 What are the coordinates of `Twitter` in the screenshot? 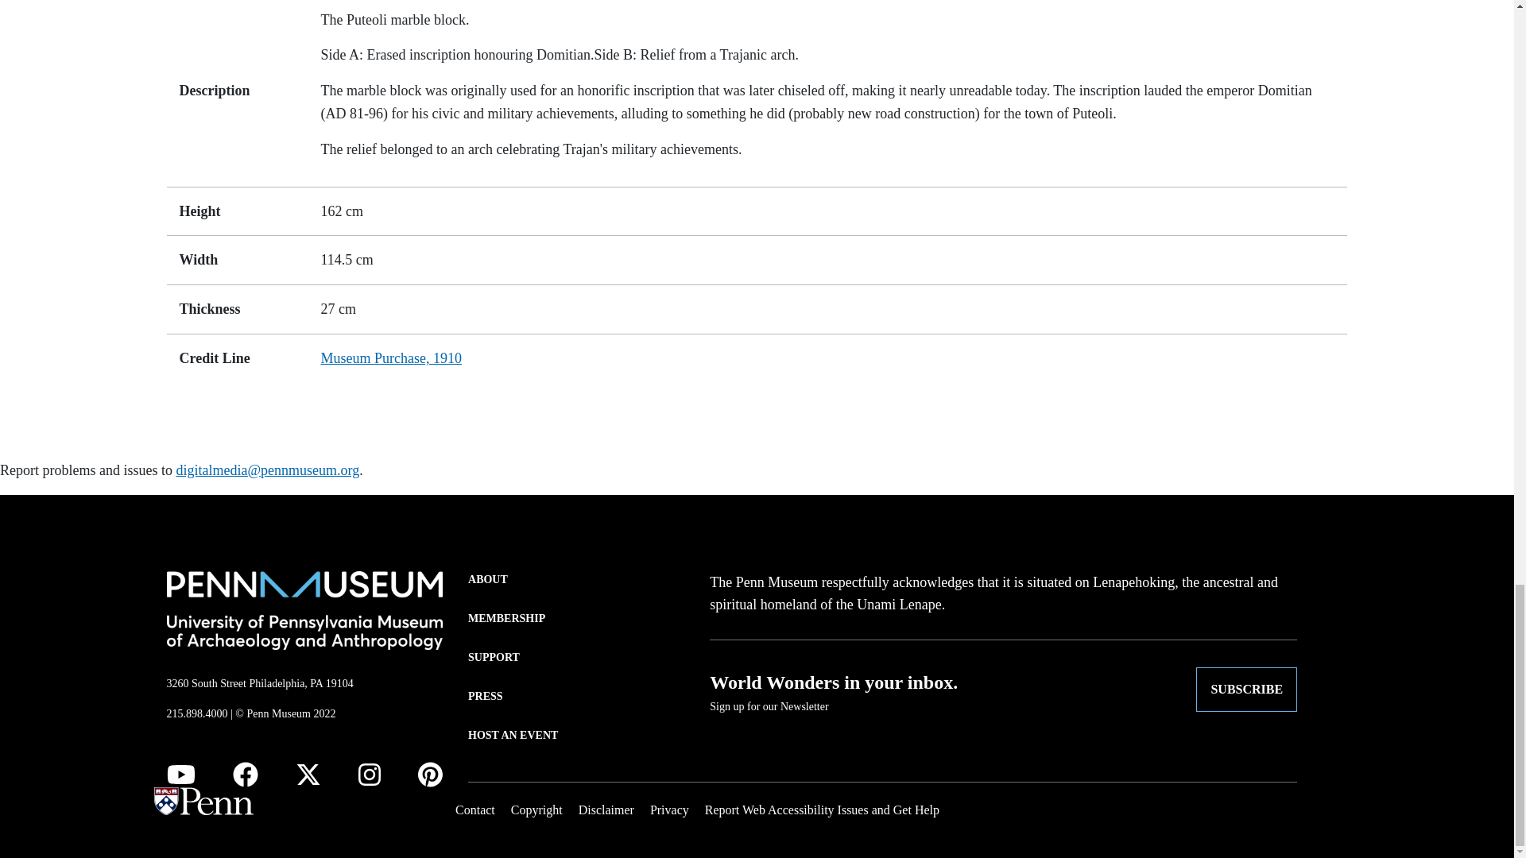 It's located at (308, 775).